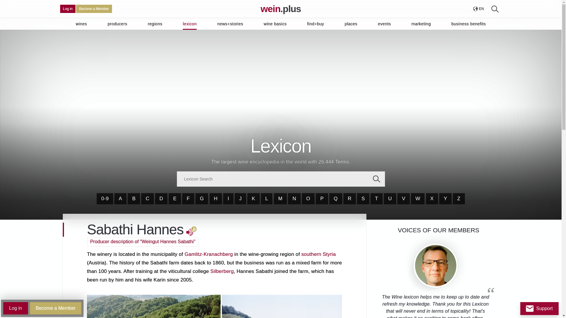 The width and height of the screenshot is (566, 318). I want to click on business benefits, so click(468, 24).